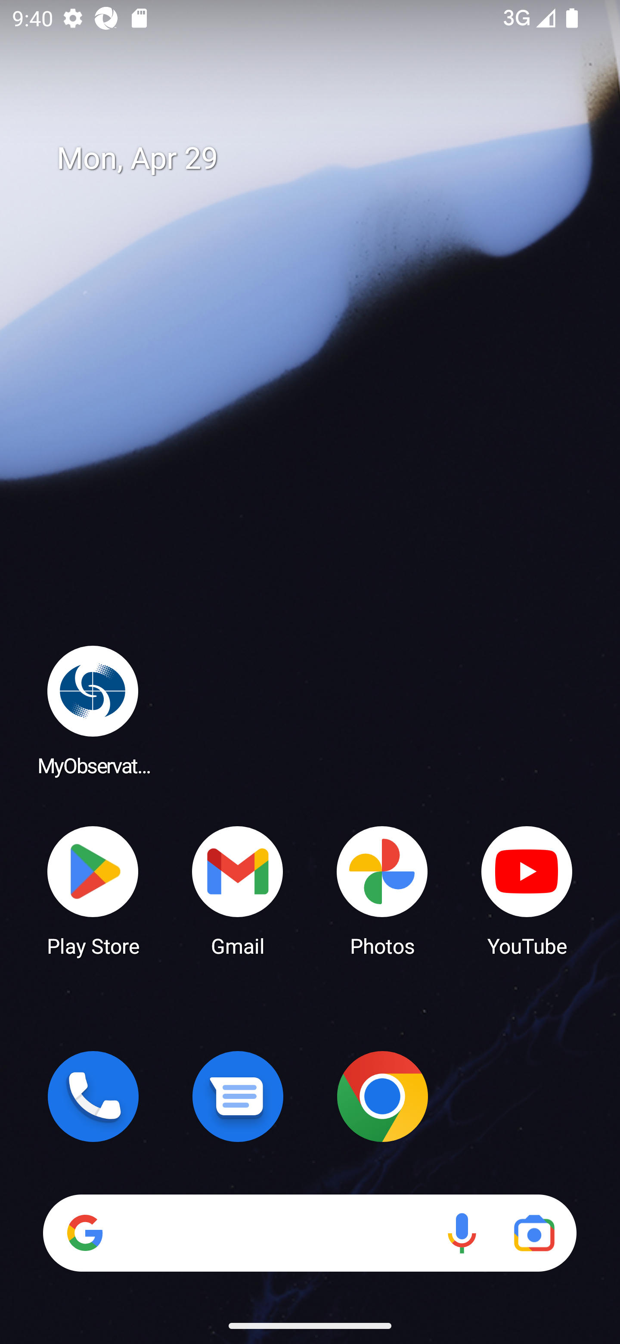  I want to click on Voice search, so click(462, 1233).